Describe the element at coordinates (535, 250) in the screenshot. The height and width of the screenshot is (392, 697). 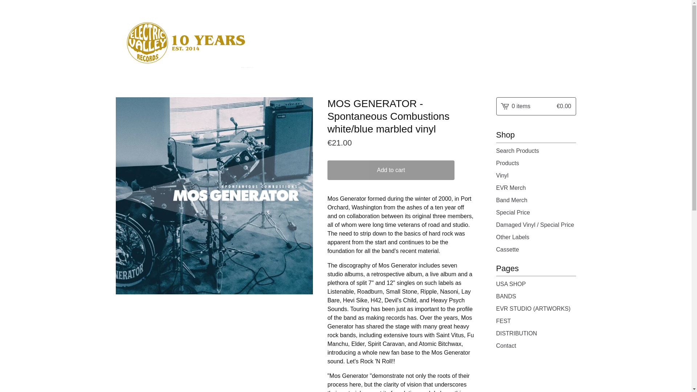
I see `Cassette` at that location.